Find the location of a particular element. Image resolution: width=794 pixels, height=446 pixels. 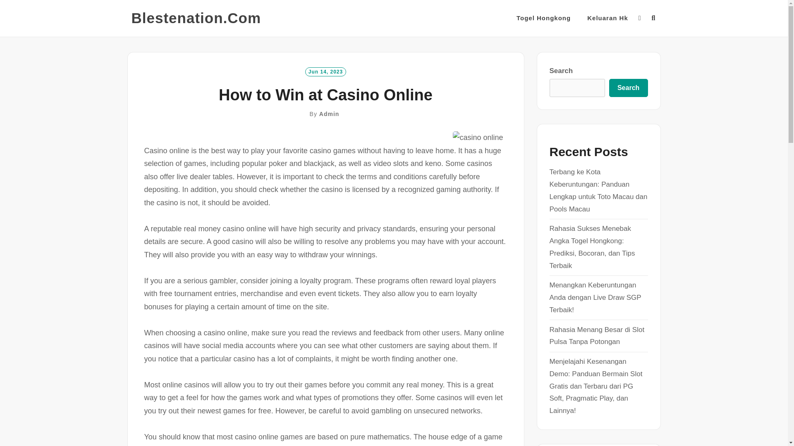

Keluaran Hk is located at coordinates (607, 18).